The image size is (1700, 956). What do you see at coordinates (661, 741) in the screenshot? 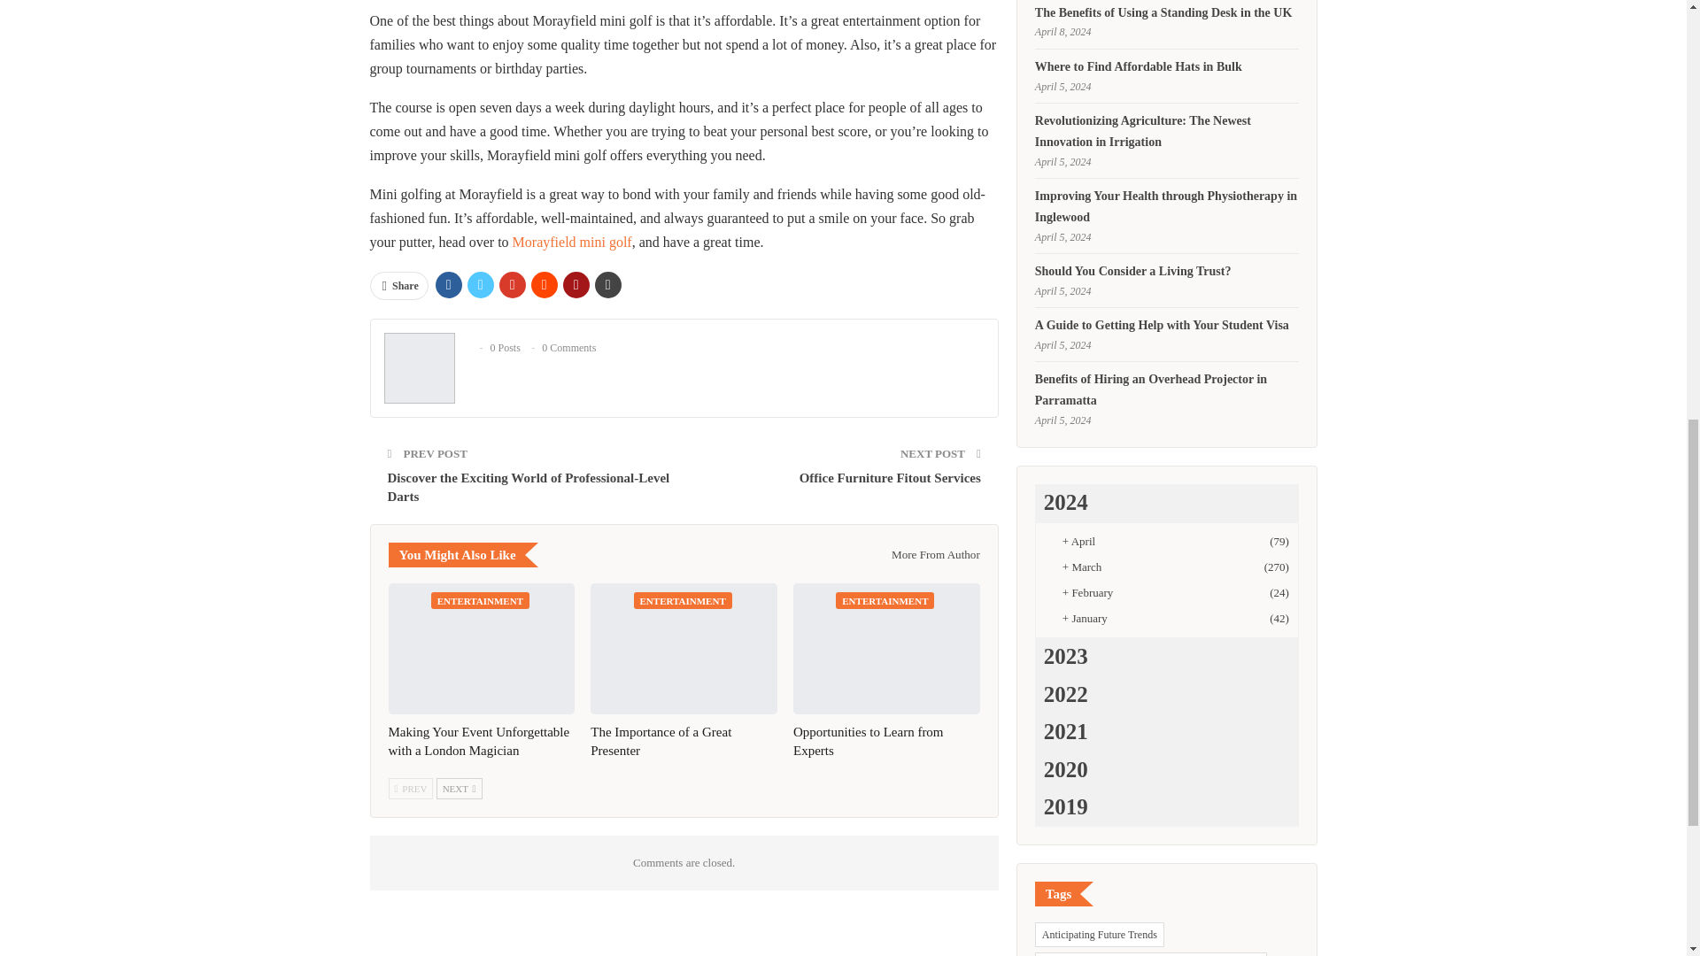
I see `The Importance of a Great Presenter` at bounding box center [661, 741].